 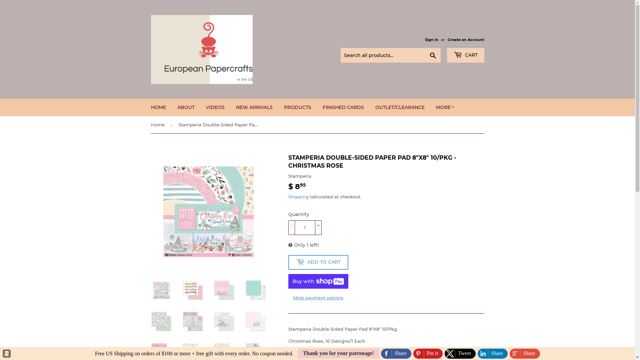 I want to click on PRODUCTS, so click(x=297, y=107).